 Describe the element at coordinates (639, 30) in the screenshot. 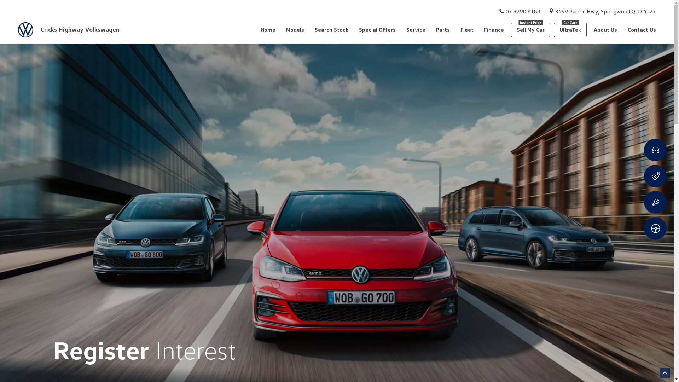

I see `Contact Us` at that location.